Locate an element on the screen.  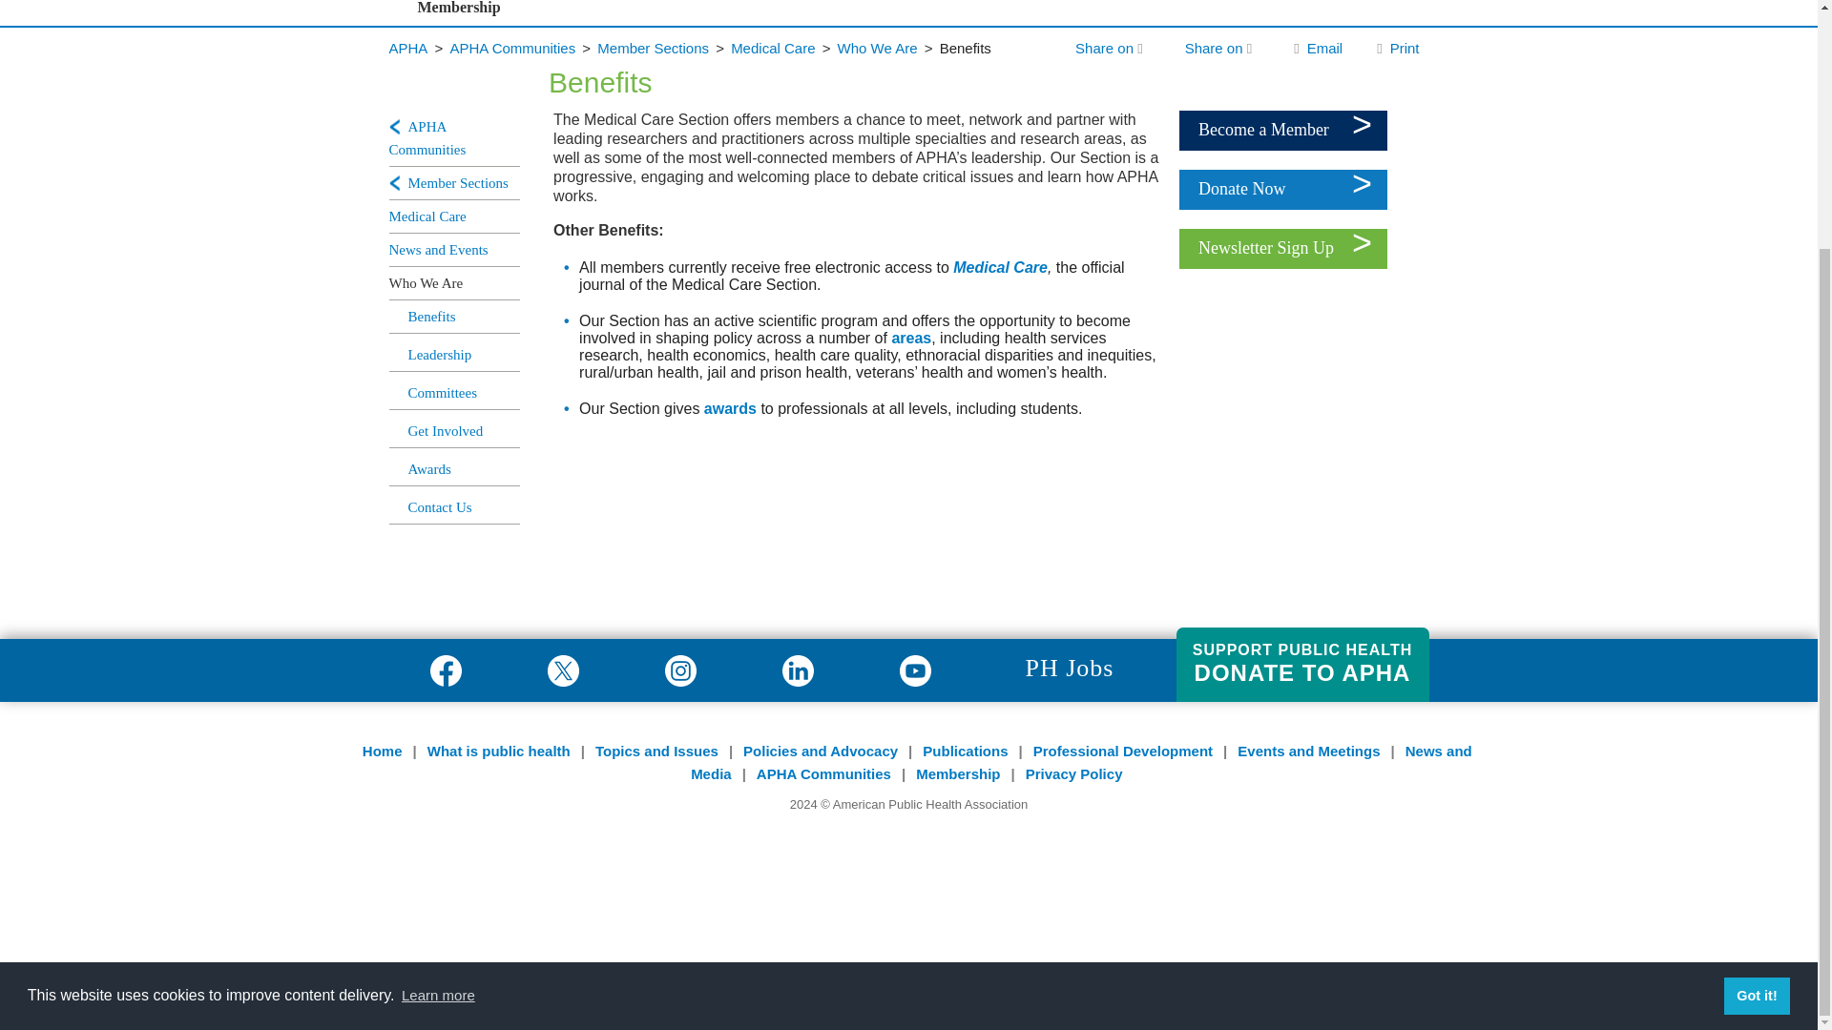
COVID-19 is located at coordinates (621, 57).